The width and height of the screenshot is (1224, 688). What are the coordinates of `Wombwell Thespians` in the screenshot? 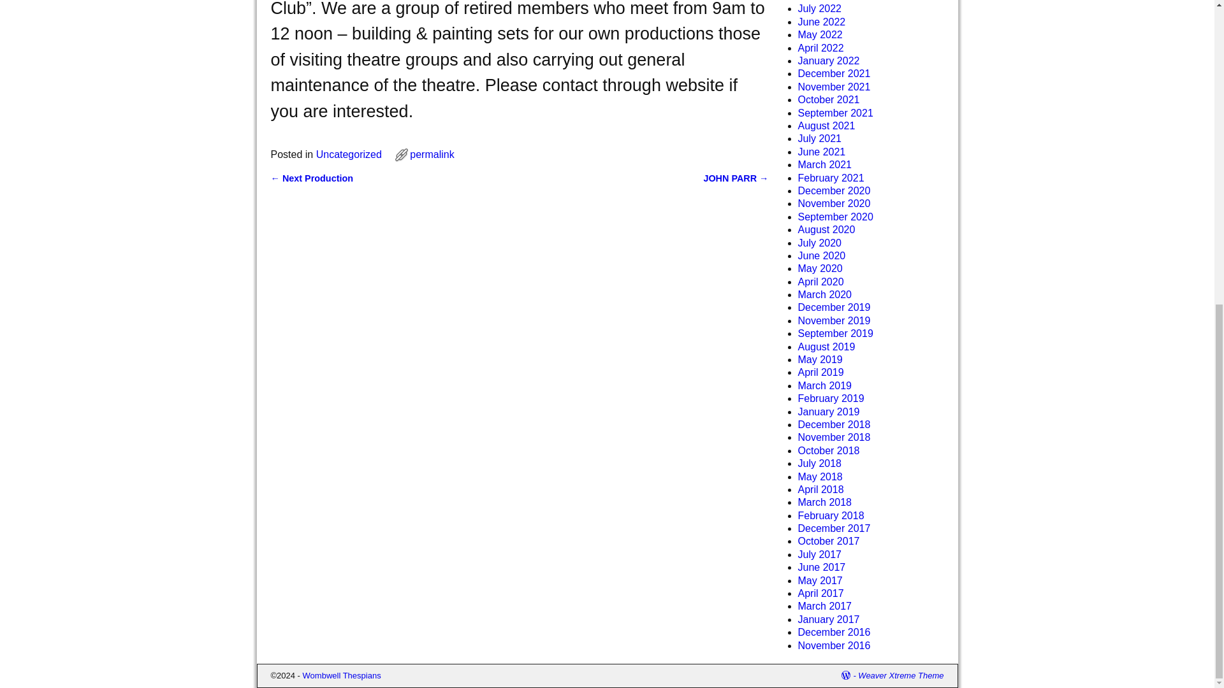 It's located at (342, 675).